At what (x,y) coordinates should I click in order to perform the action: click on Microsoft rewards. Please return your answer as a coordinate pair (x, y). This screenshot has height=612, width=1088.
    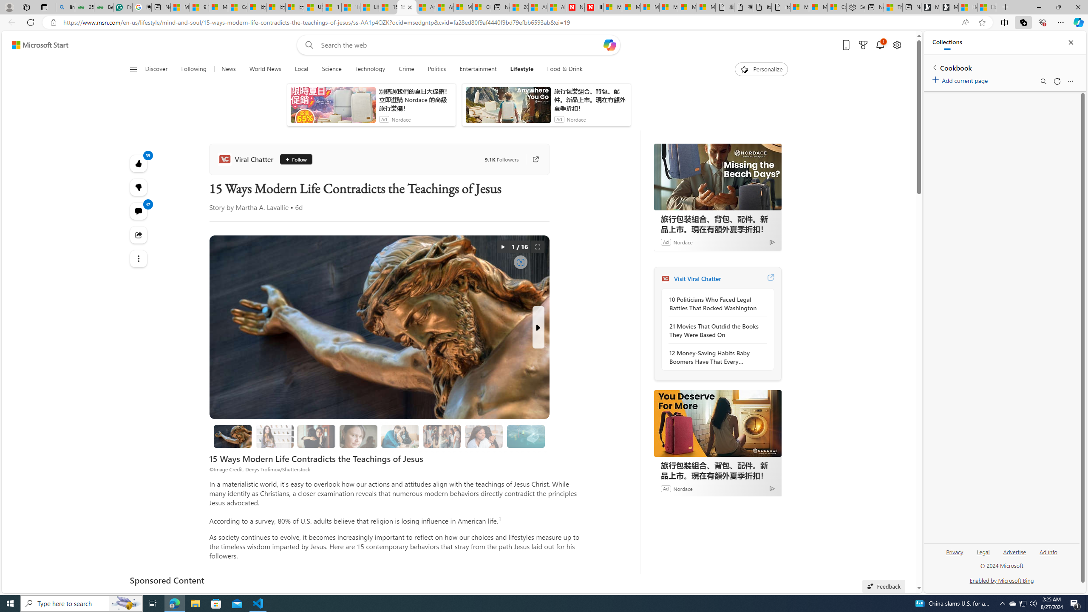
    Looking at the image, I should click on (863, 45).